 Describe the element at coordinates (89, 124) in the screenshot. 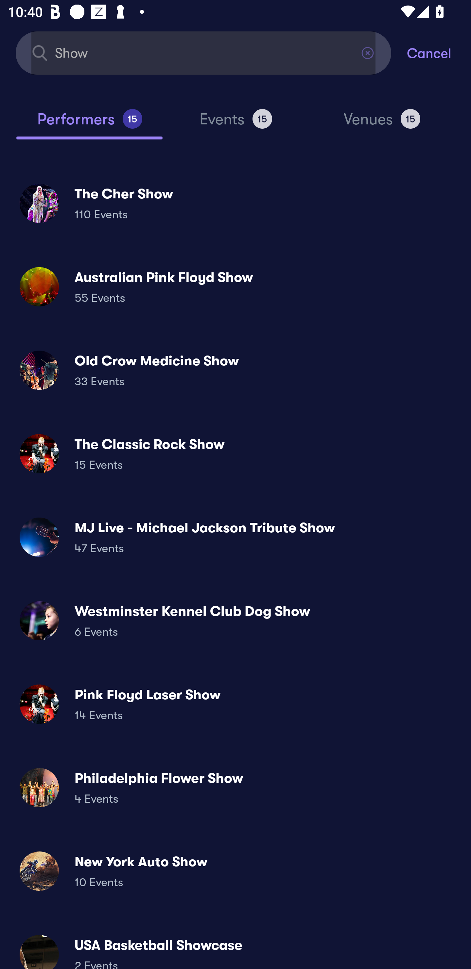

I see `Performers 15` at that location.